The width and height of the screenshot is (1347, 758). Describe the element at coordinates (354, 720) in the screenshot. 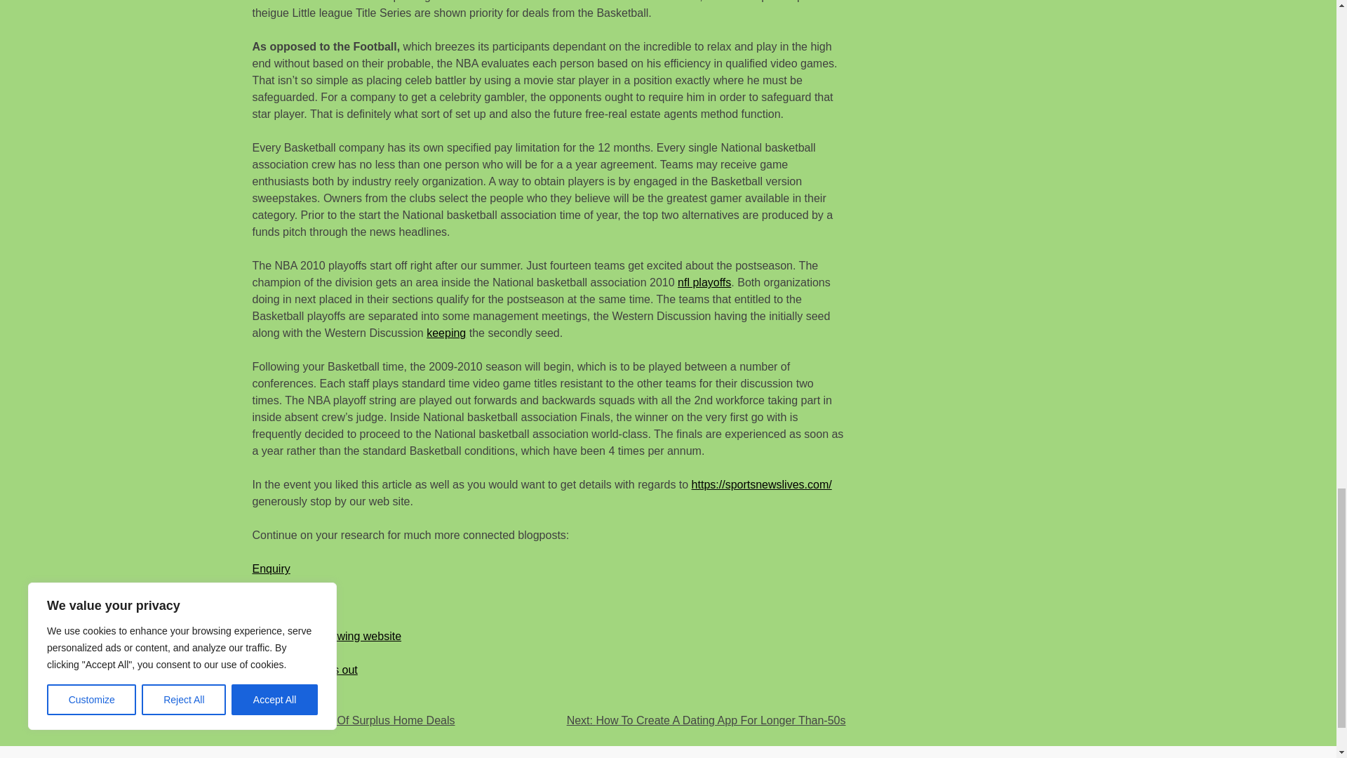

I see `Previous: Forms Of Surplus Home Deals` at that location.